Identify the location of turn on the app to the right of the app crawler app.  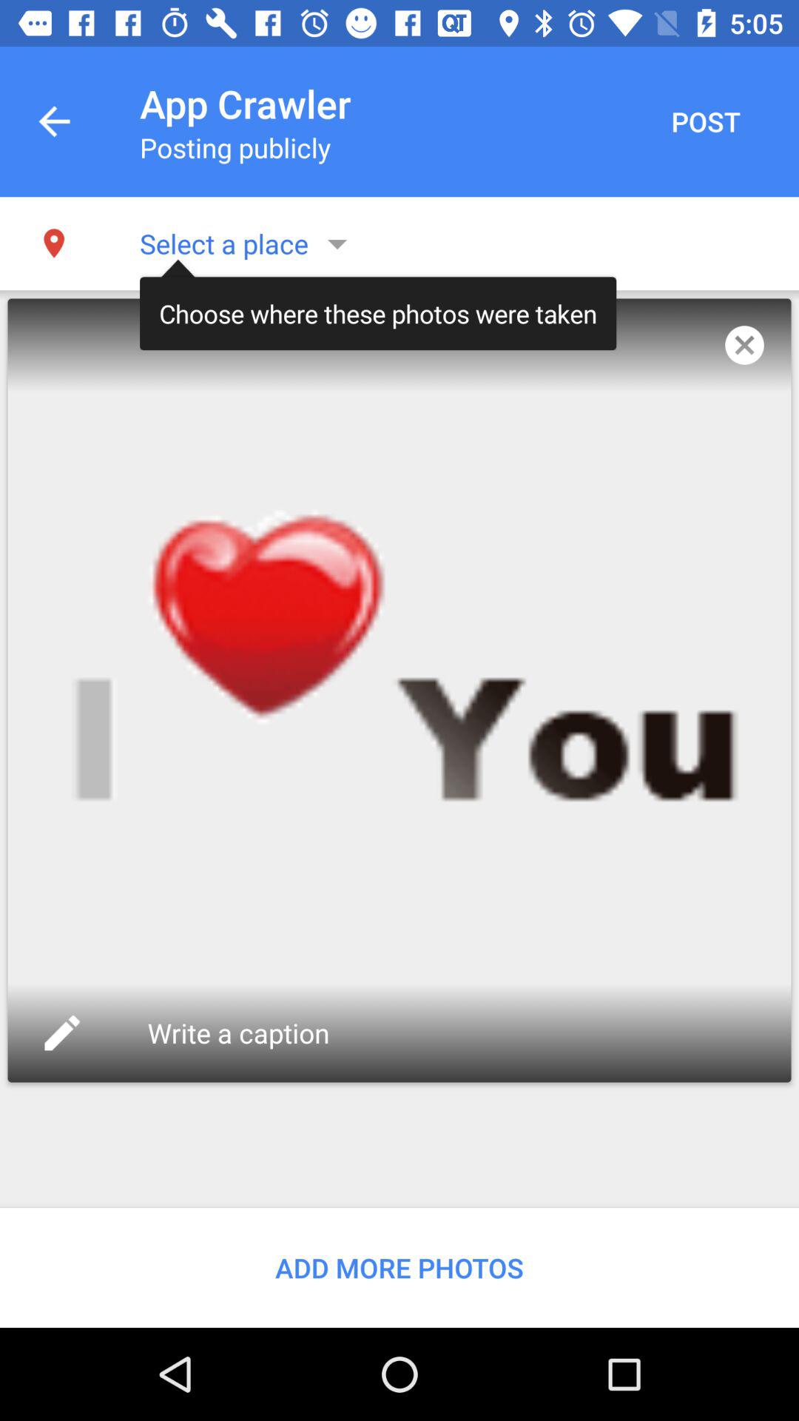
(706, 121).